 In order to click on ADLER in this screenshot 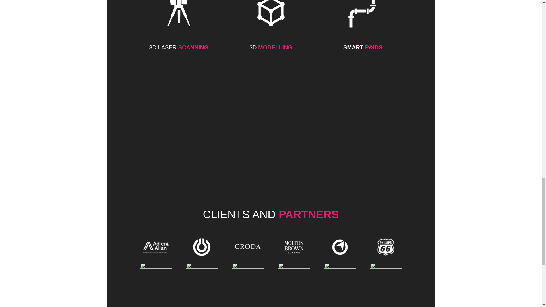, I will do `click(155, 247)`.